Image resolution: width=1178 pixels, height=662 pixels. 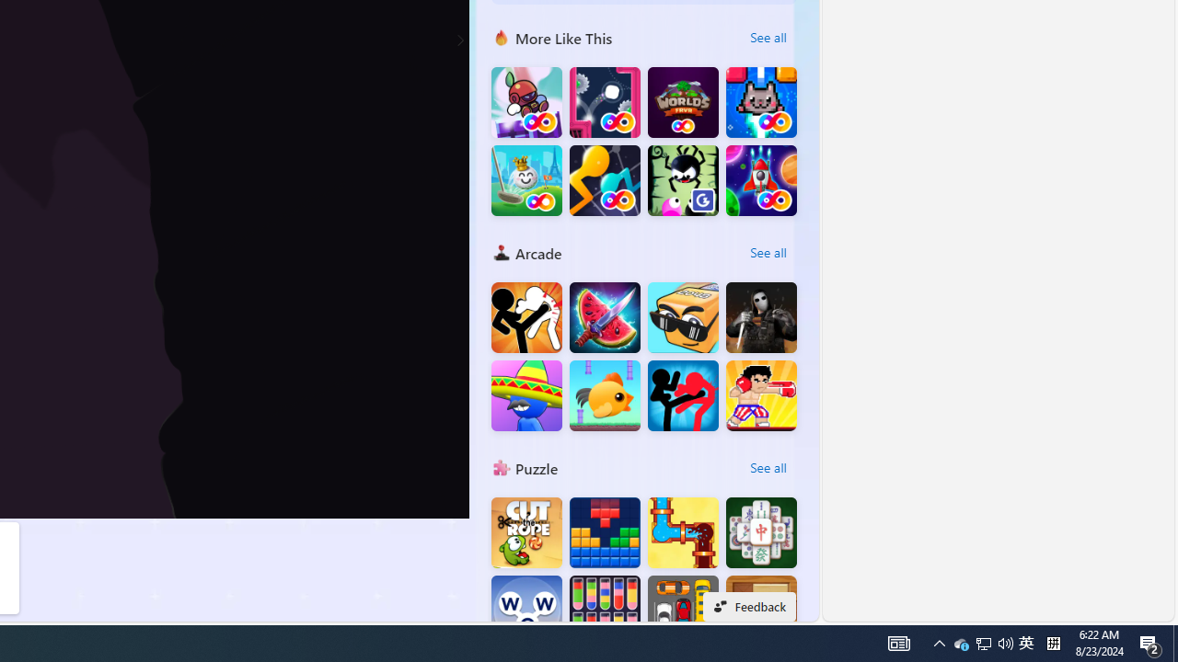 I want to click on Puzzle, so click(x=501, y=467).